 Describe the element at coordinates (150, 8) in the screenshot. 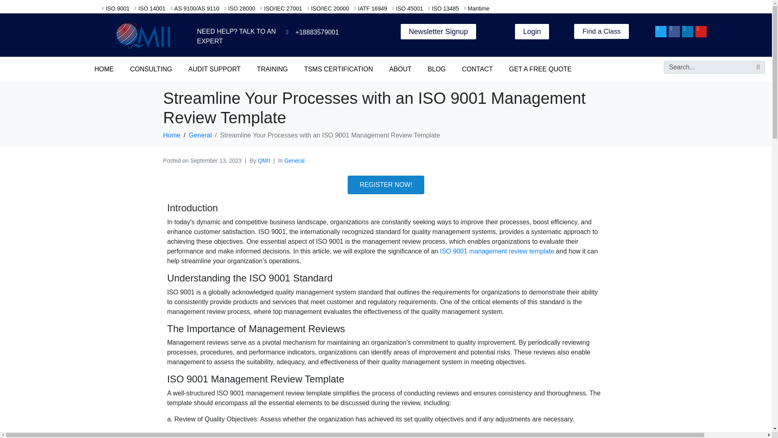

I see `ISO 14001` at that location.